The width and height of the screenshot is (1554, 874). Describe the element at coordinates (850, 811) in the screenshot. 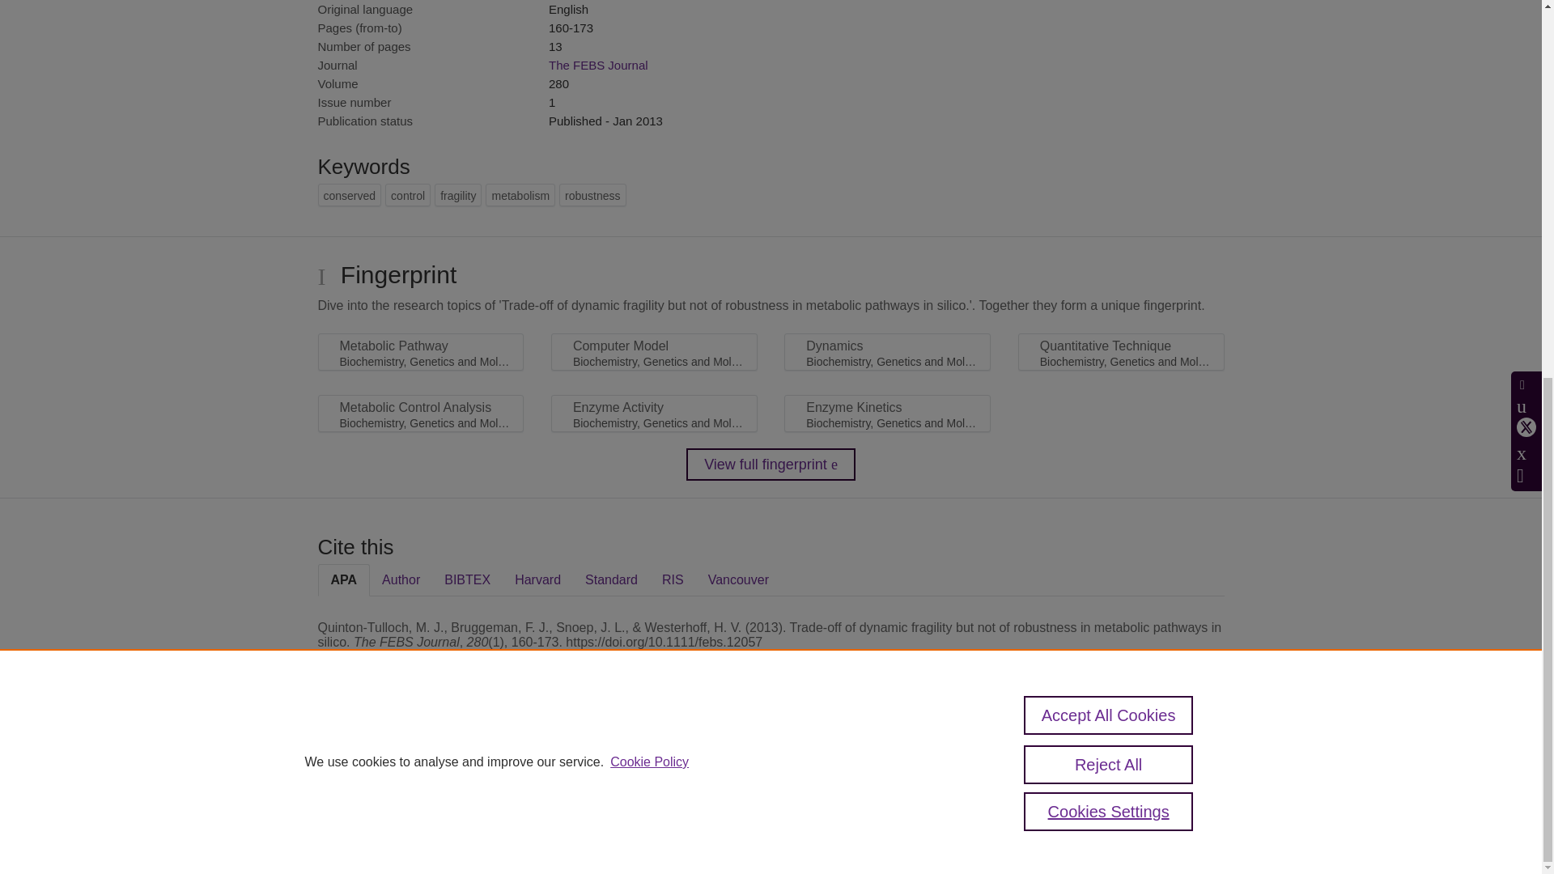

I see `use of cookies` at that location.